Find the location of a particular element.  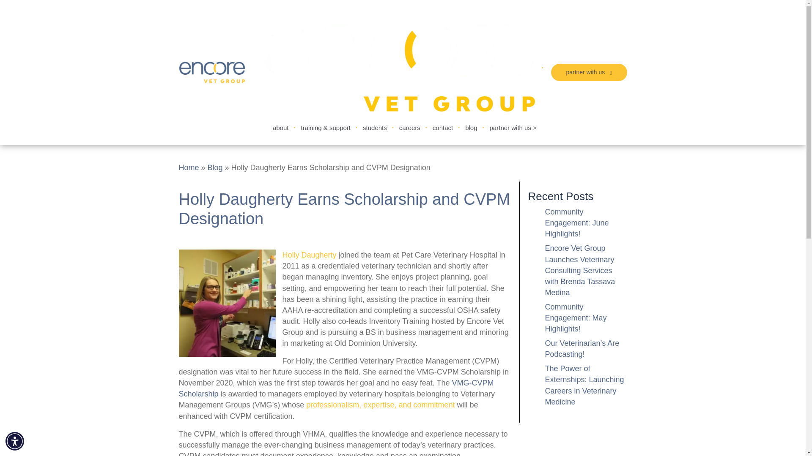

Home is located at coordinates (189, 168).